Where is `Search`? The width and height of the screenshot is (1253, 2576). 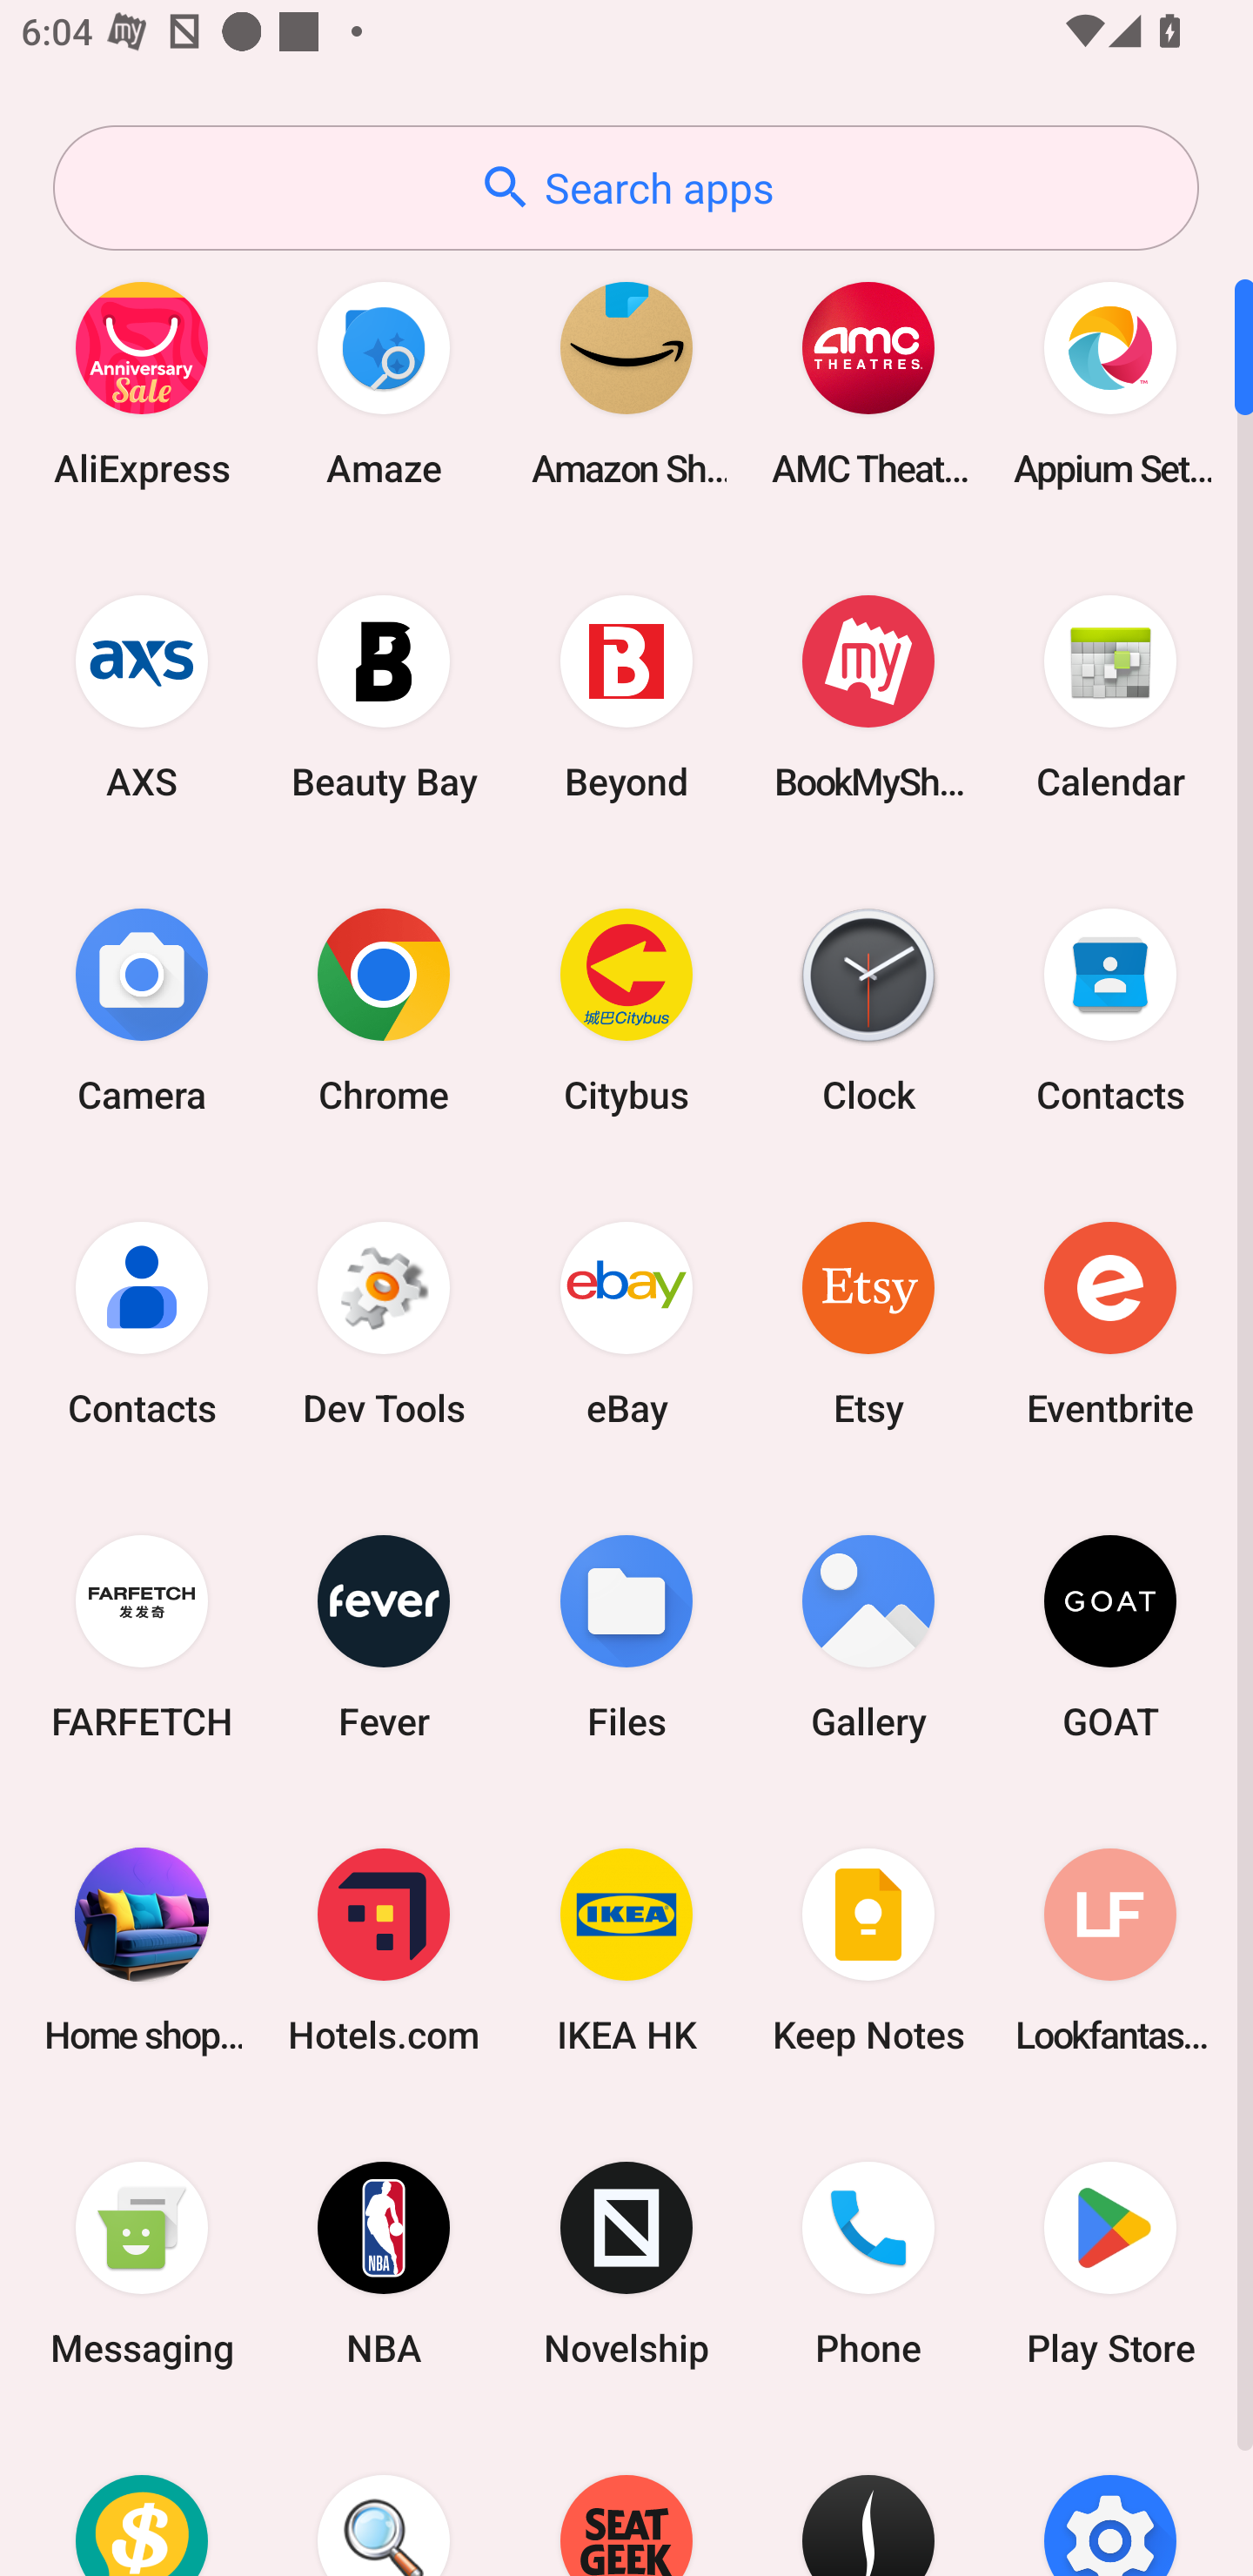 Search is located at coordinates (384, 2499).